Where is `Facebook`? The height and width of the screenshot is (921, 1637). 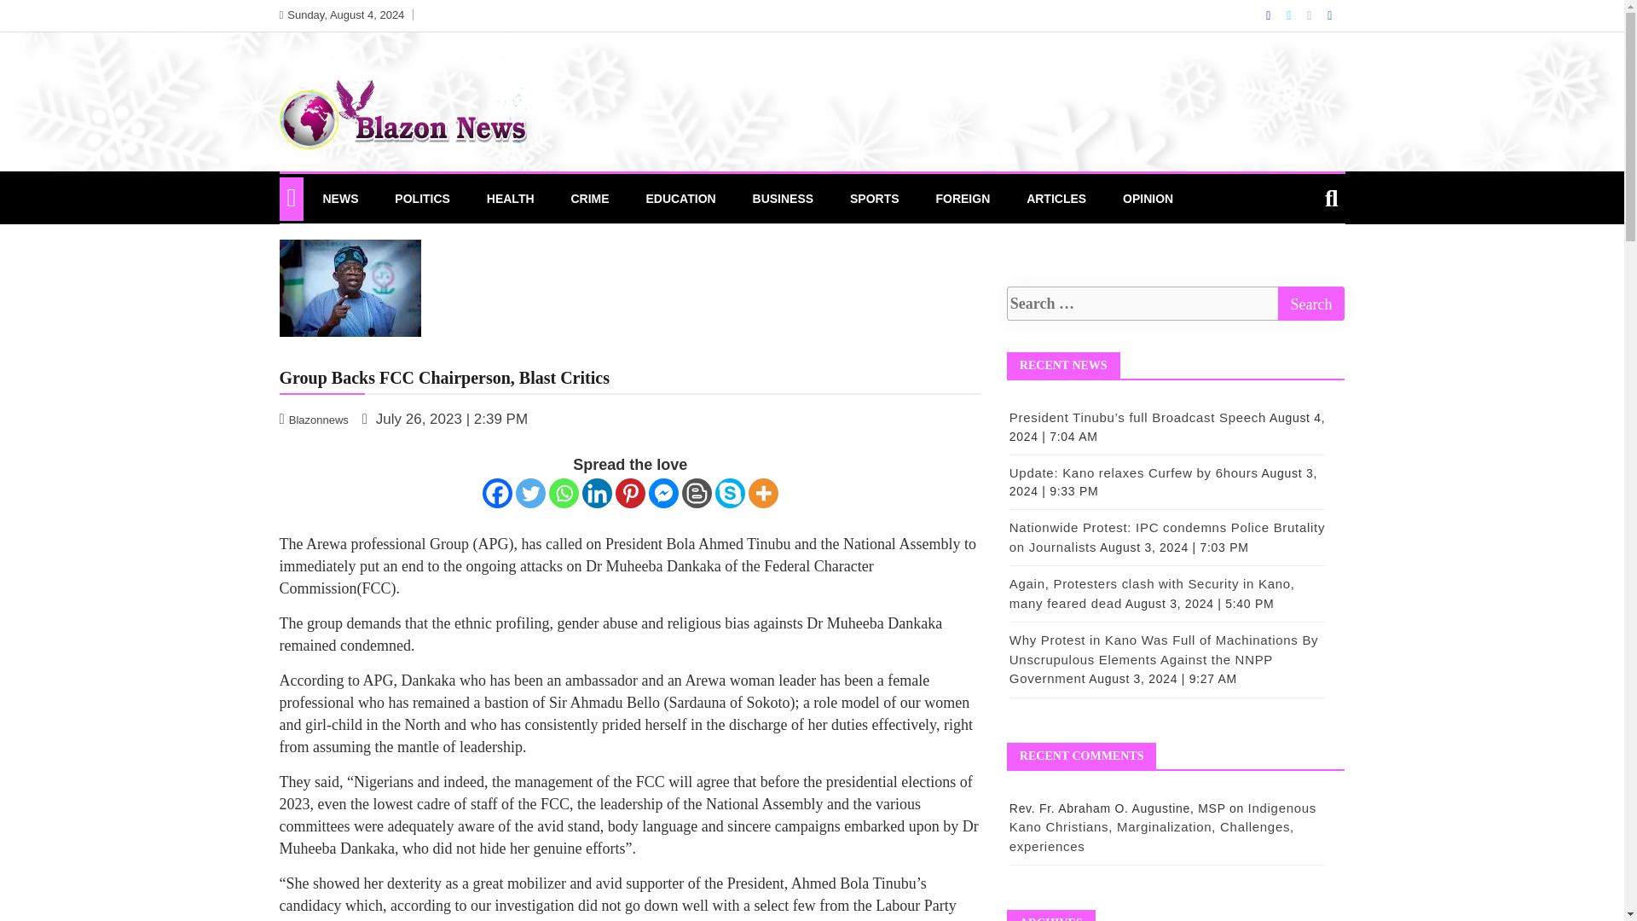 Facebook is located at coordinates (497, 493).